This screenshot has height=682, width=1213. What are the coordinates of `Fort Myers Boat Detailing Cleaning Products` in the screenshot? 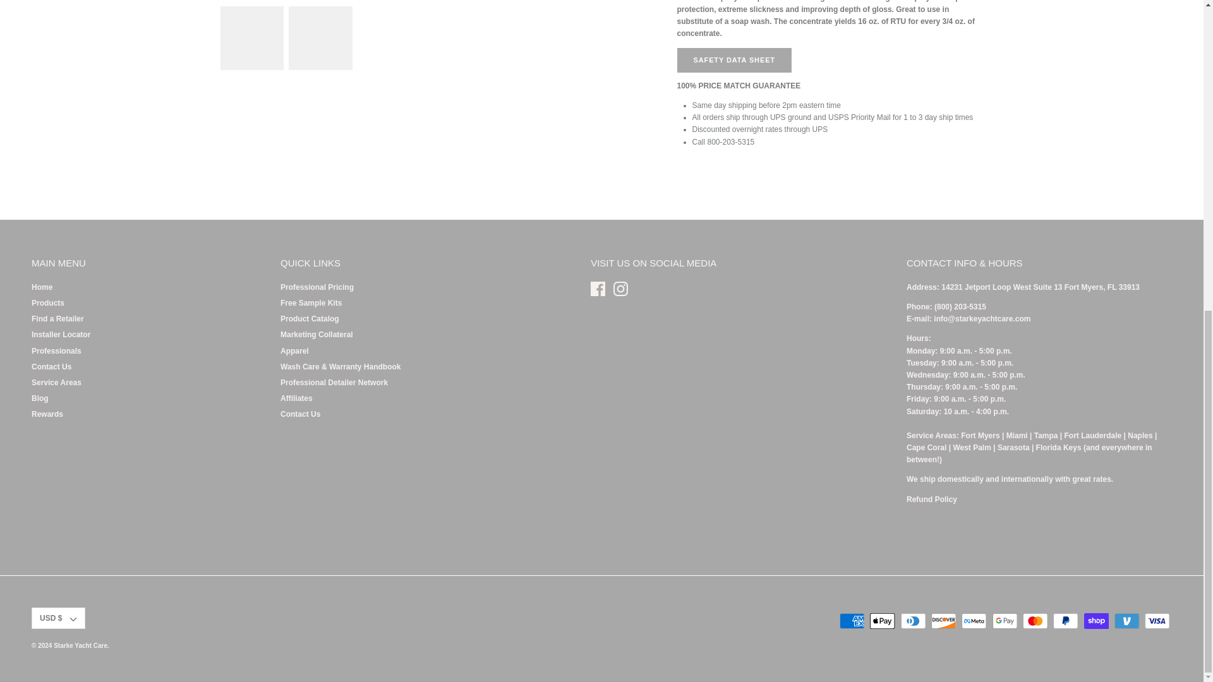 It's located at (980, 435).